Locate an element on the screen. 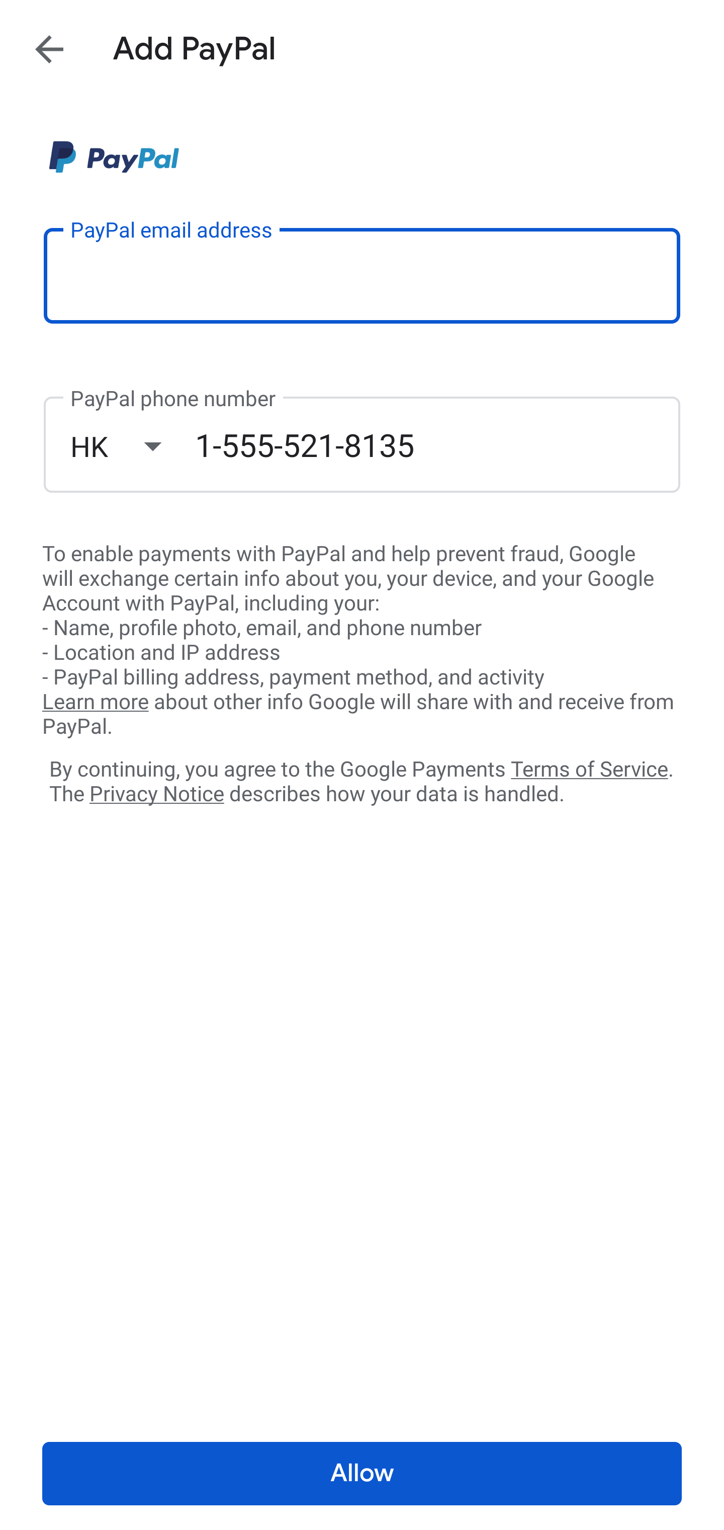 Image resolution: width=724 pixels, height=1530 pixels. Terms of Service is located at coordinates (589, 768).